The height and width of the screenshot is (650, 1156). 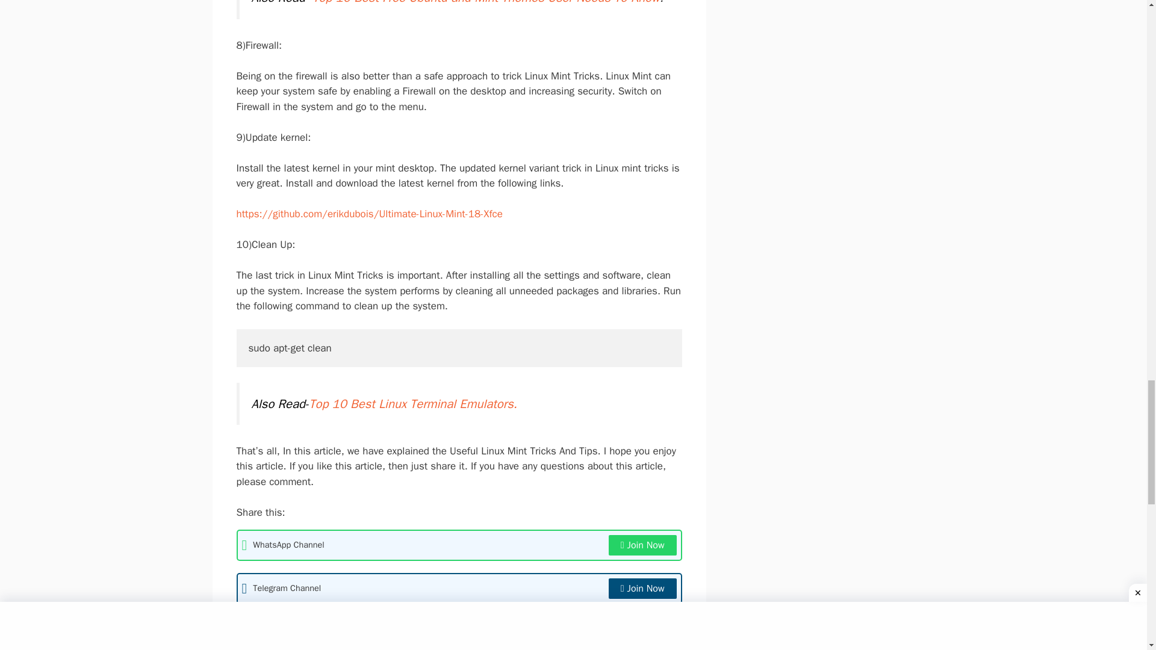 What do you see at coordinates (412, 403) in the screenshot?
I see `Top 10 Best Linux Terminal Emulators.` at bounding box center [412, 403].